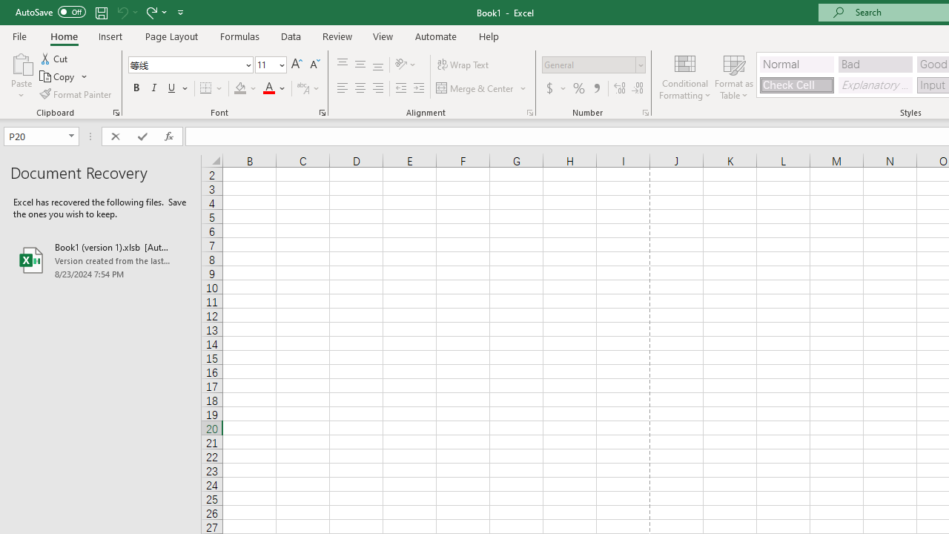 The image size is (949, 534). What do you see at coordinates (796, 85) in the screenshot?
I see `Check Cell` at bounding box center [796, 85].